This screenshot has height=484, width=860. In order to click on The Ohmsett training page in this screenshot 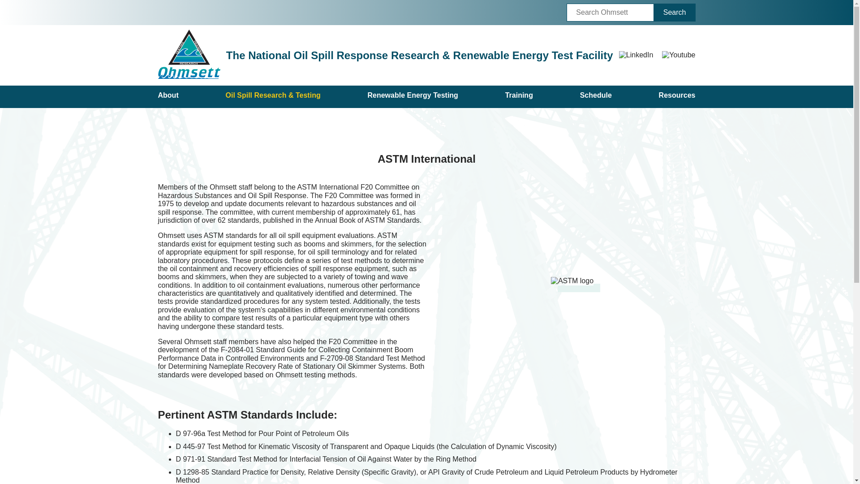, I will do `click(519, 97)`.